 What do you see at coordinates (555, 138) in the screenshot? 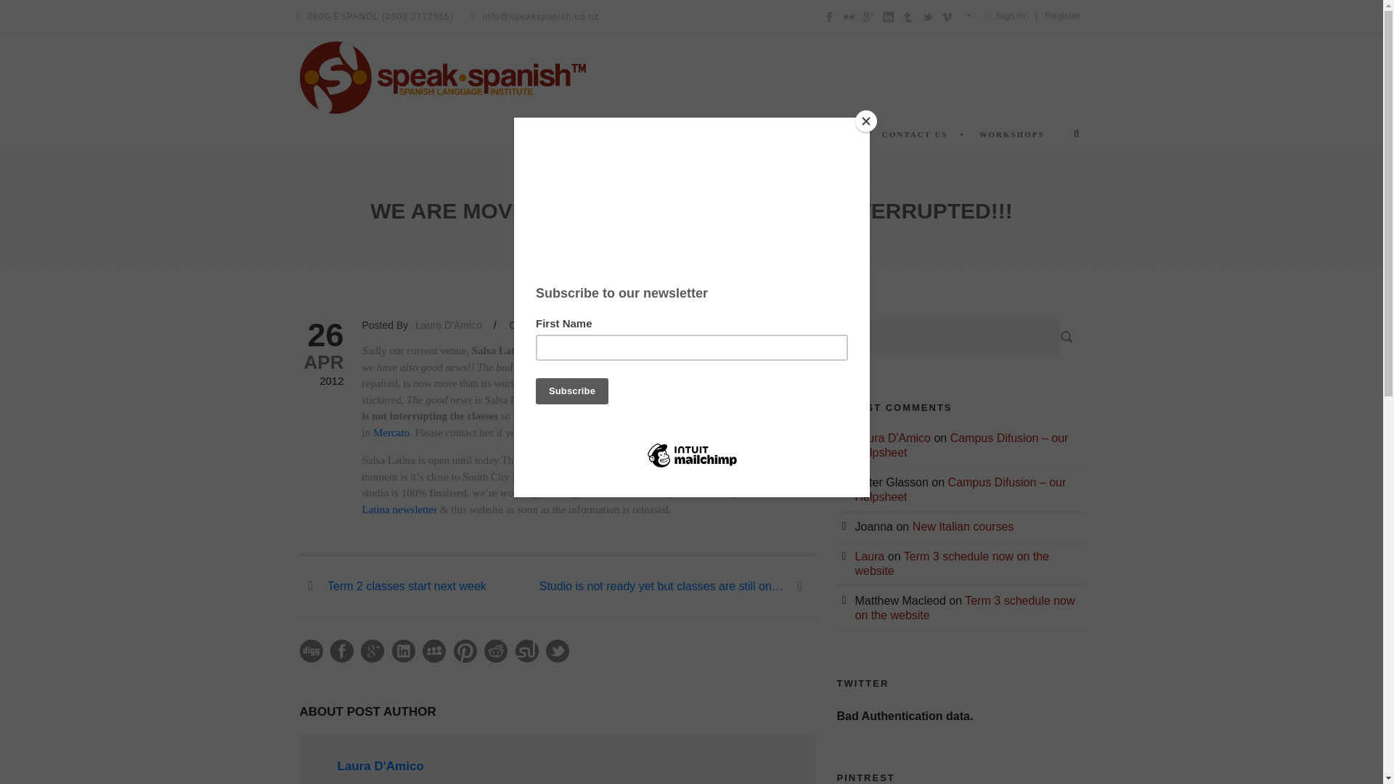
I see `HOME` at bounding box center [555, 138].